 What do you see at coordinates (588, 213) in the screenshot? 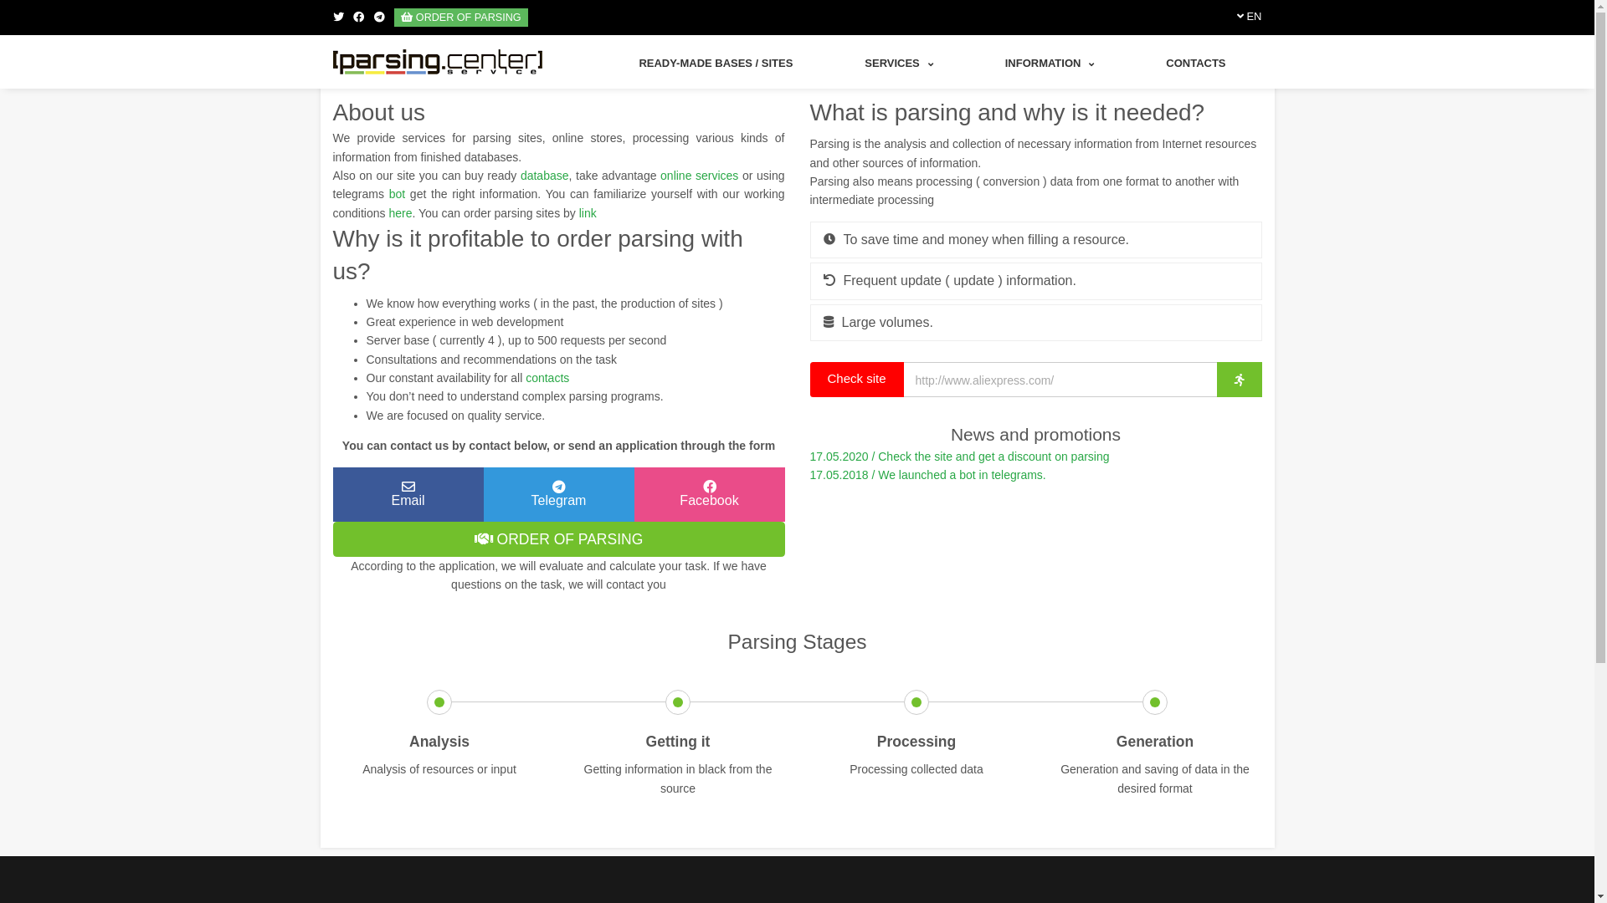
I see `link` at bounding box center [588, 213].